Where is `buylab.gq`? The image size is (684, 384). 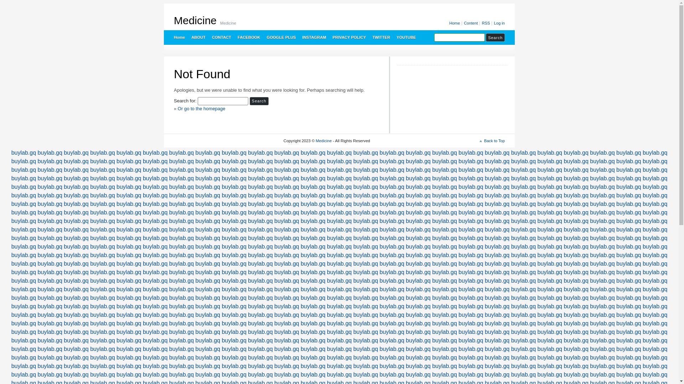
buylab.gq is located at coordinates (208, 170).